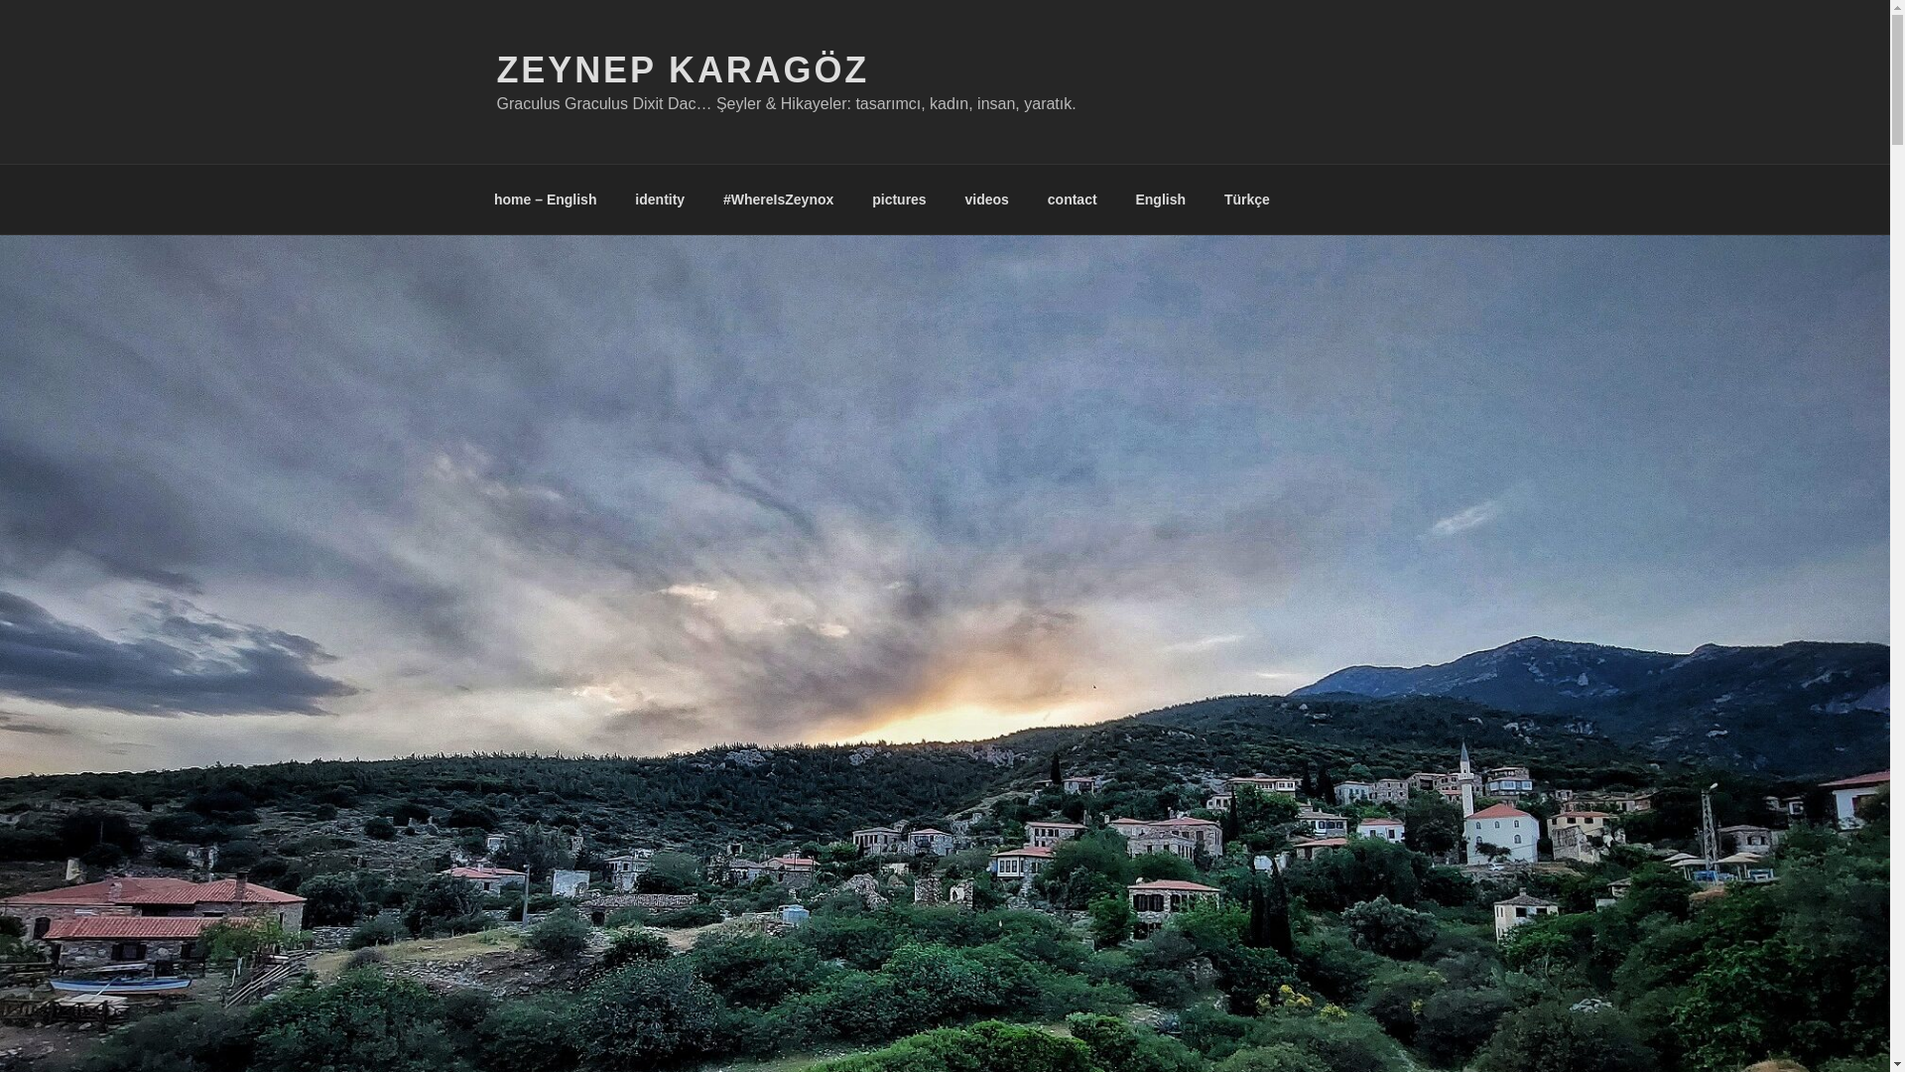  What do you see at coordinates (986, 199) in the screenshot?
I see `videos` at bounding box center [986, 199].